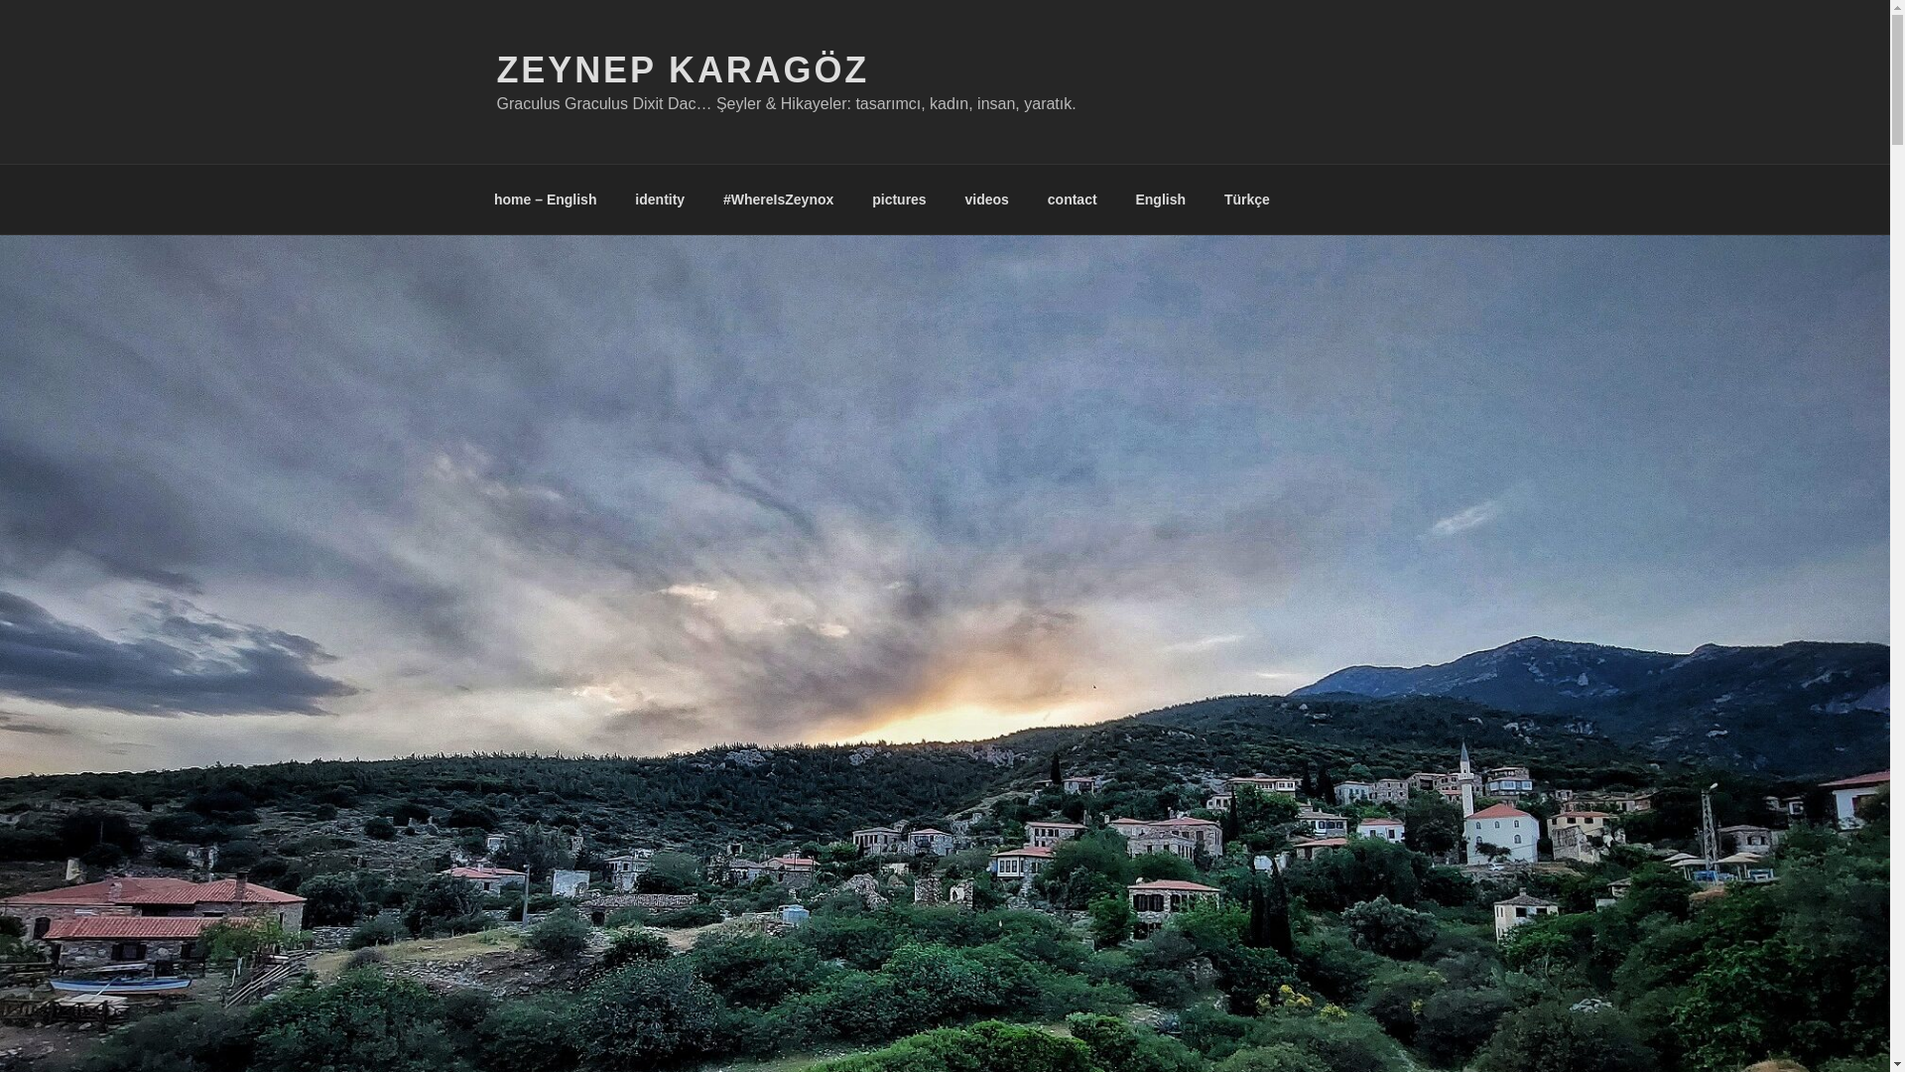  What do you see at coordinates (986, 199) in the screenshot?
I see `videos` at bounding box center [986, 199].